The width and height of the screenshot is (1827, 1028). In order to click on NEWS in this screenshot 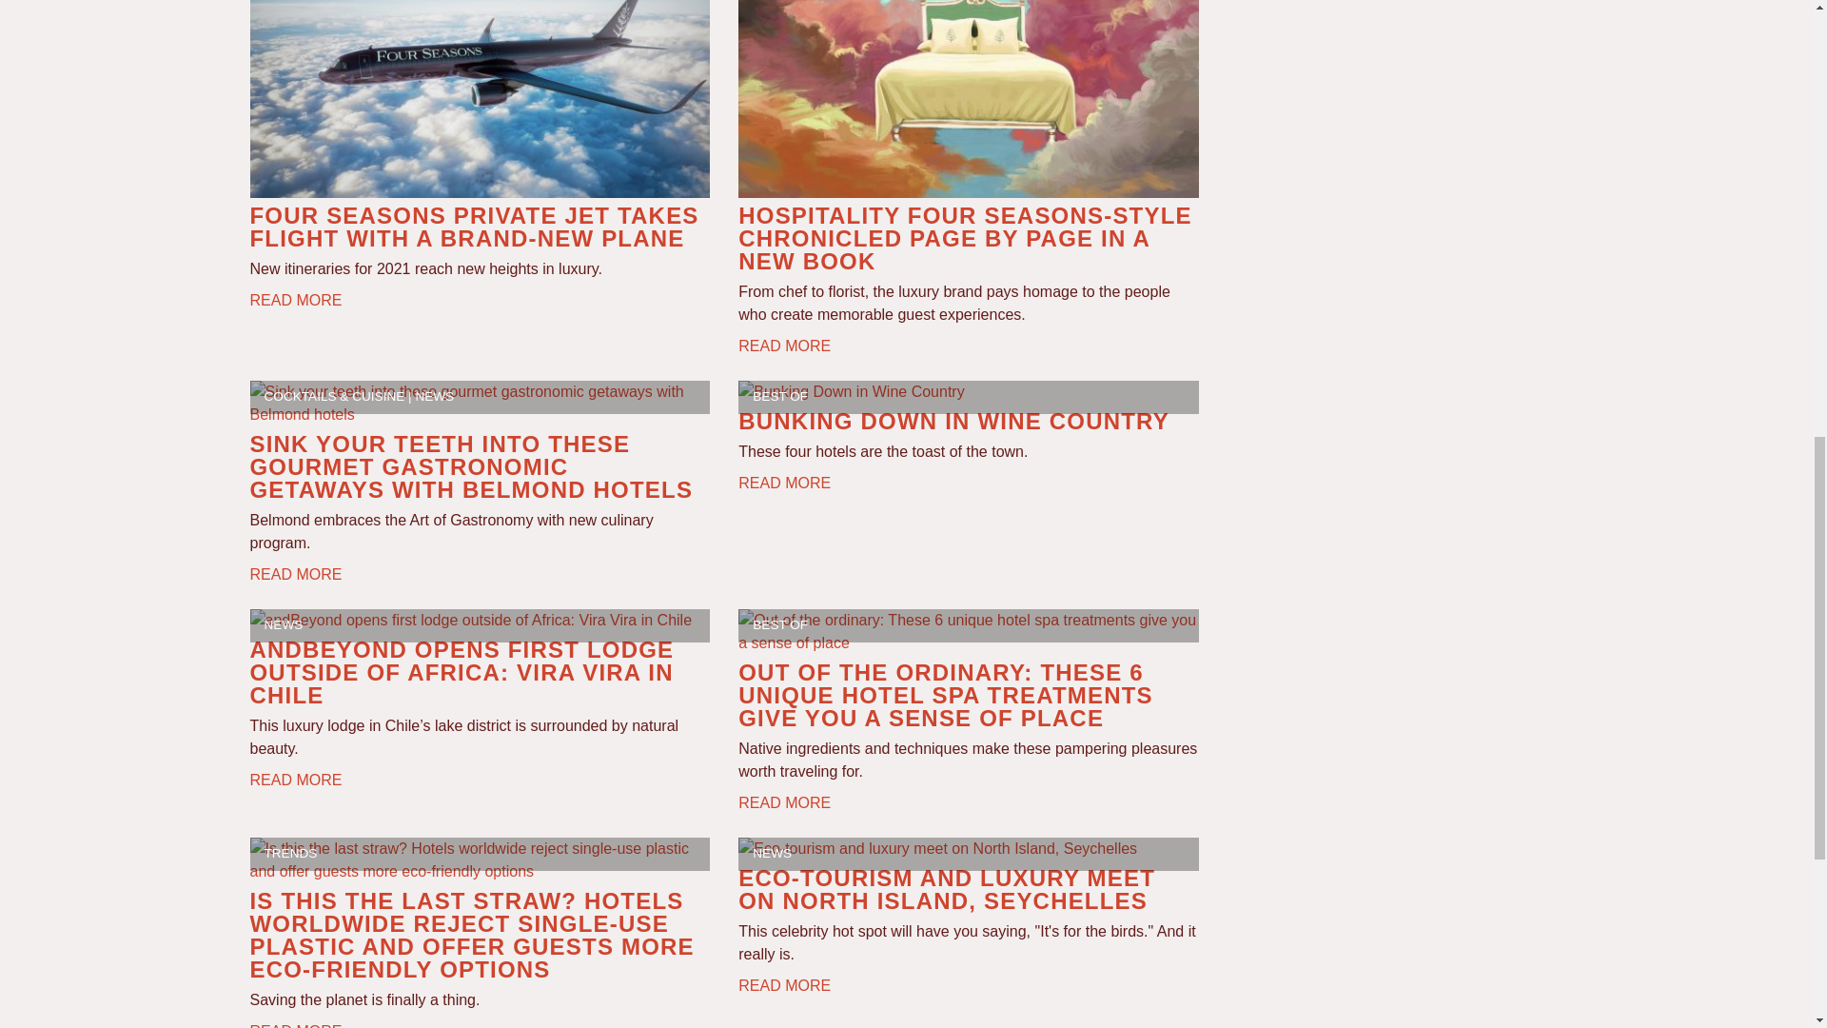, I will do `click(434, 396)`.